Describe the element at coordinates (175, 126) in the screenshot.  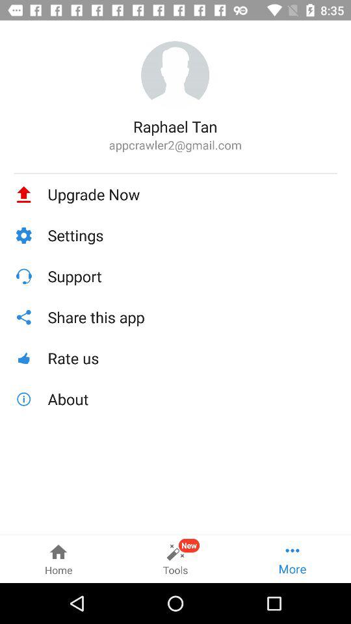
I see `flip until raphael tan item` at that location.